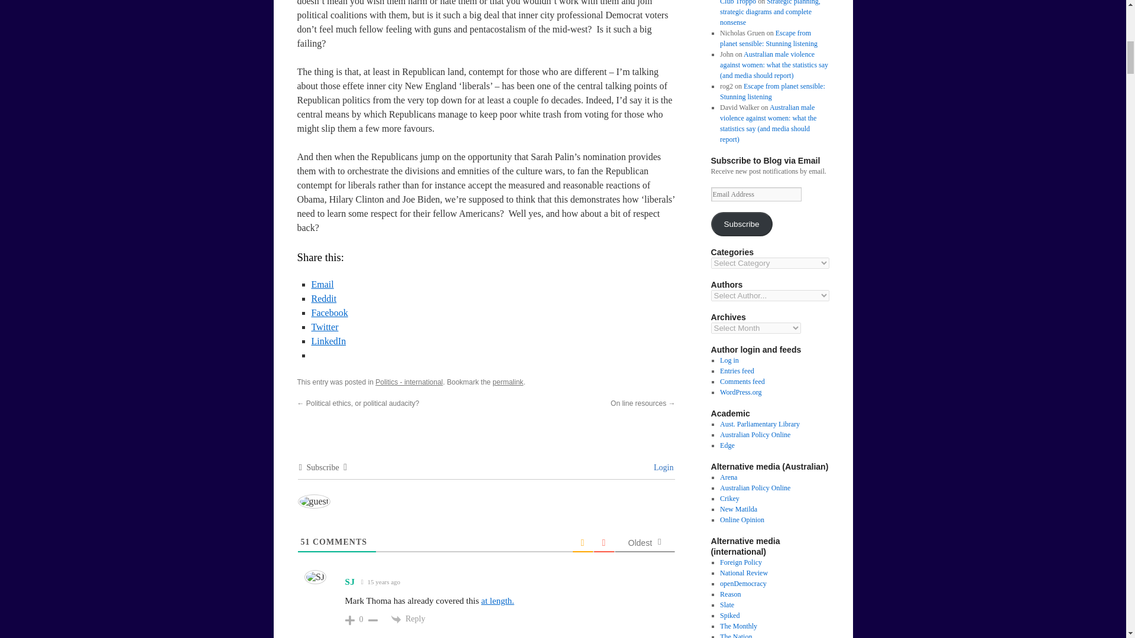  Describe the element at coordinates (322, 285) in the screenshot. I see `Email` at that location.